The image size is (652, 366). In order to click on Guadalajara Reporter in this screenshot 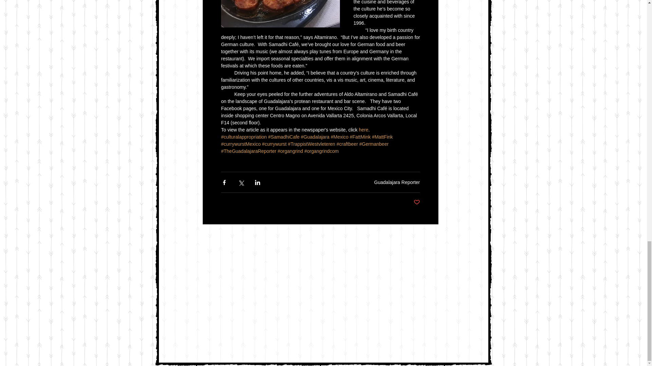, I will do `click(397, 182)`.